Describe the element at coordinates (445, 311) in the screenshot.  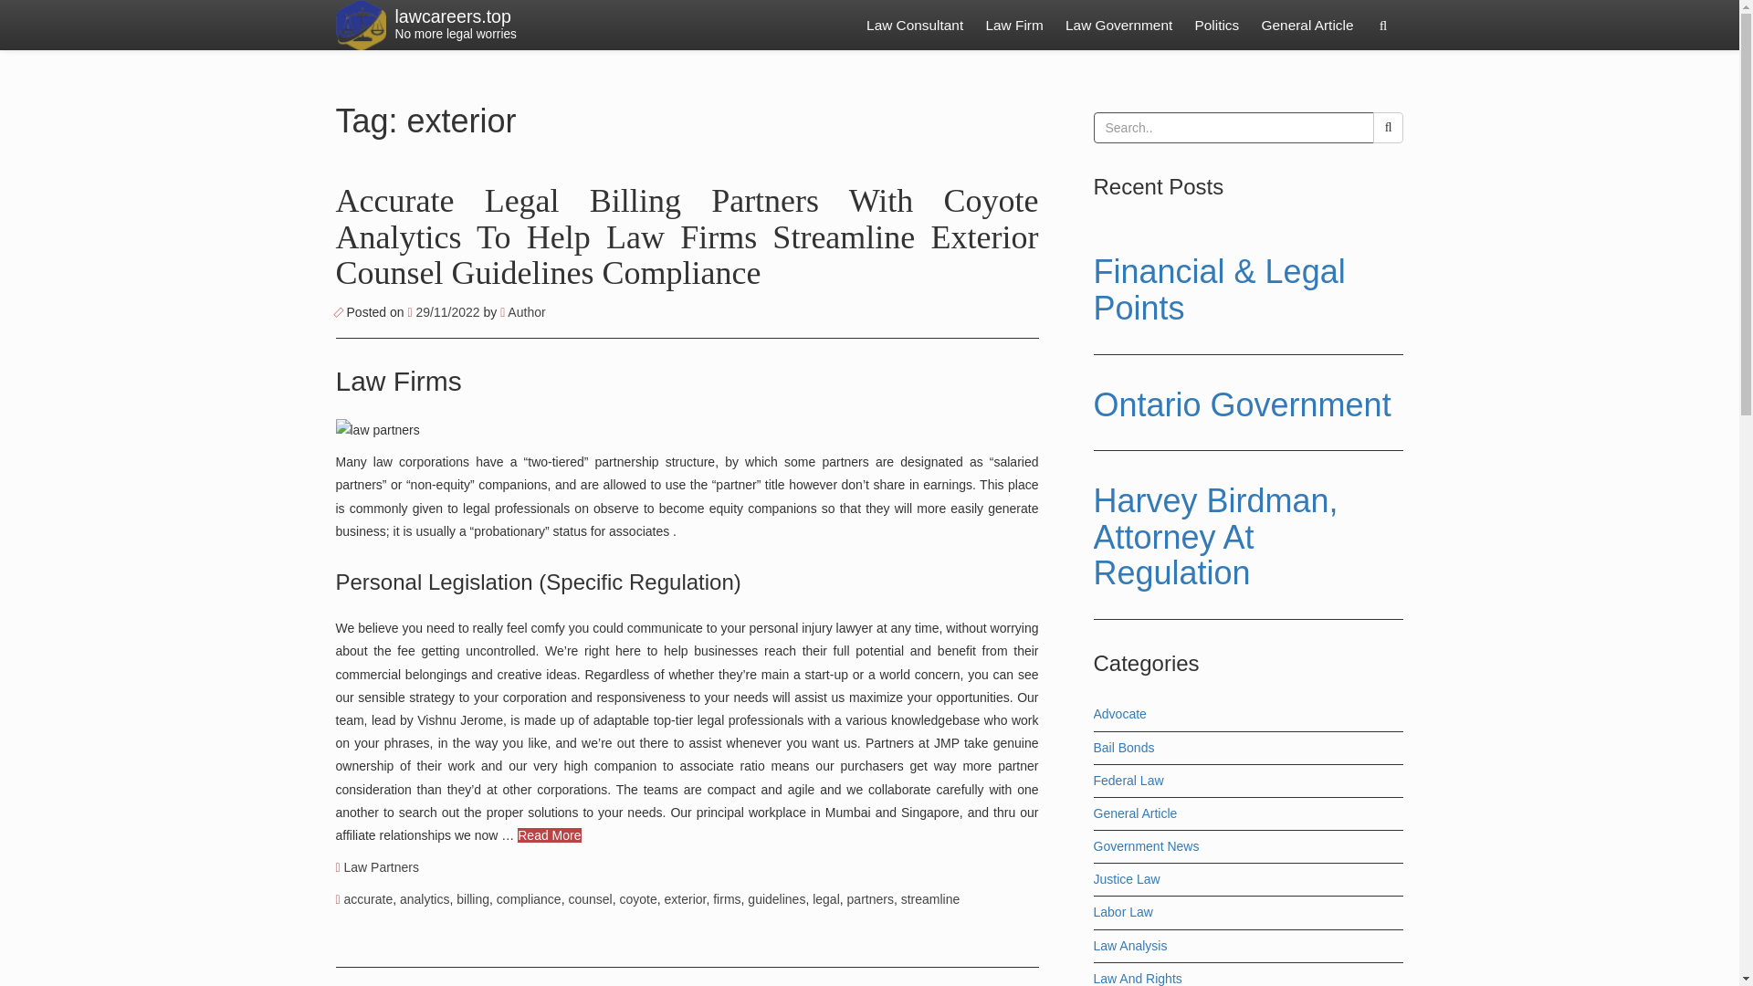
I see `analytics` at that location.